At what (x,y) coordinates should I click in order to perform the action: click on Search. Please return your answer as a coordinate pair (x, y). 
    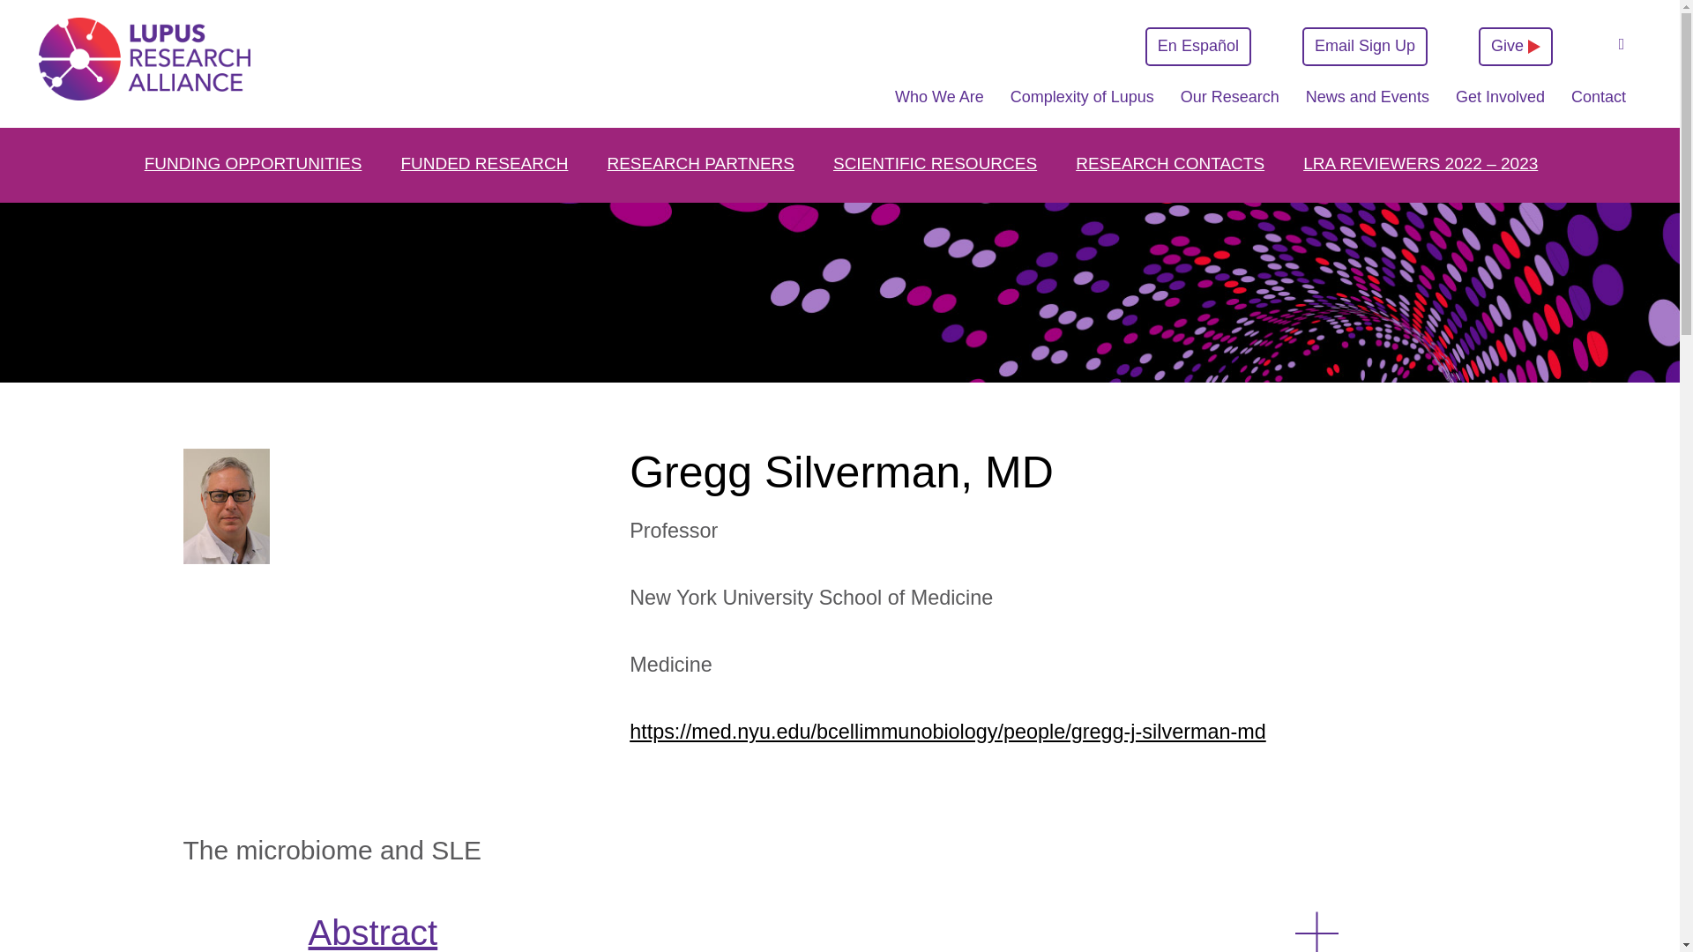
    Looking at the image, I should click on (1621, 45).